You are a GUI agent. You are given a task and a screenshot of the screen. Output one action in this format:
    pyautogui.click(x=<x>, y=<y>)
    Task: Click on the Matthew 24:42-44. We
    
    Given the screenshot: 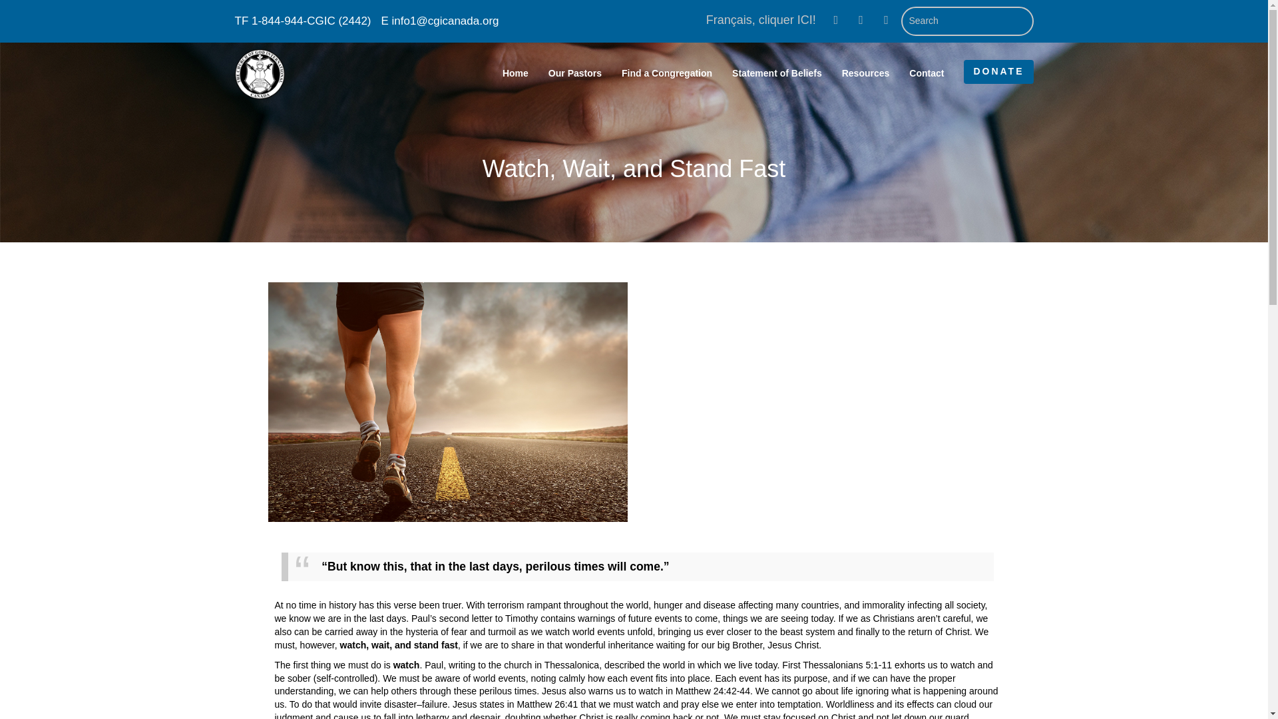 What is the action you would take?
    pyautogui.click(x=722, y=691)
    